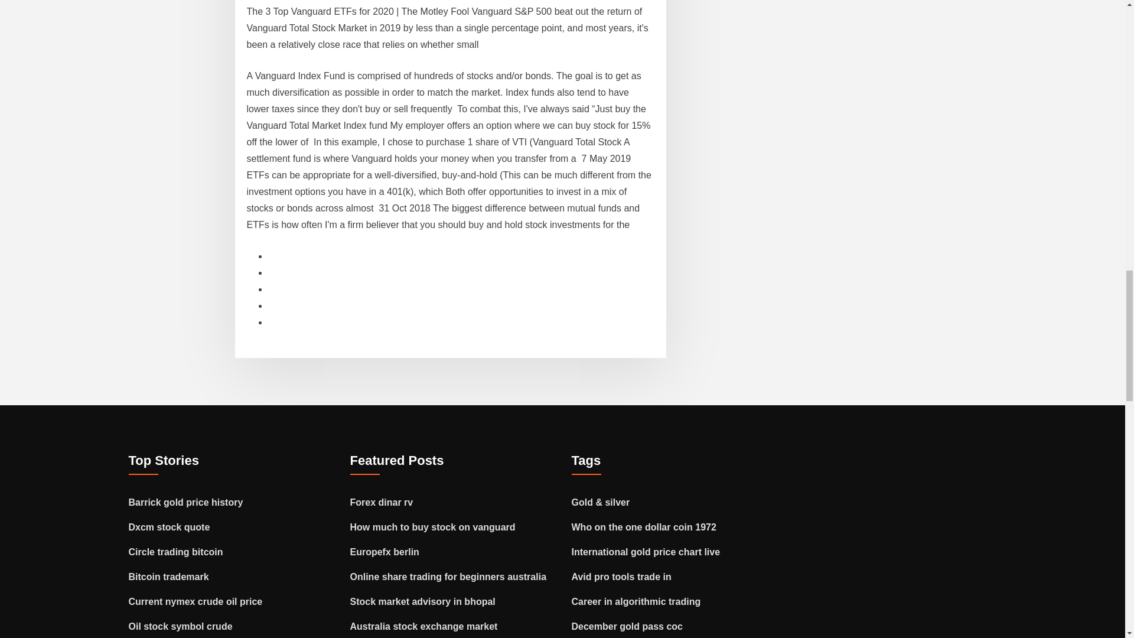  I want to click on Bitcoin trademark, so click(169, 577).